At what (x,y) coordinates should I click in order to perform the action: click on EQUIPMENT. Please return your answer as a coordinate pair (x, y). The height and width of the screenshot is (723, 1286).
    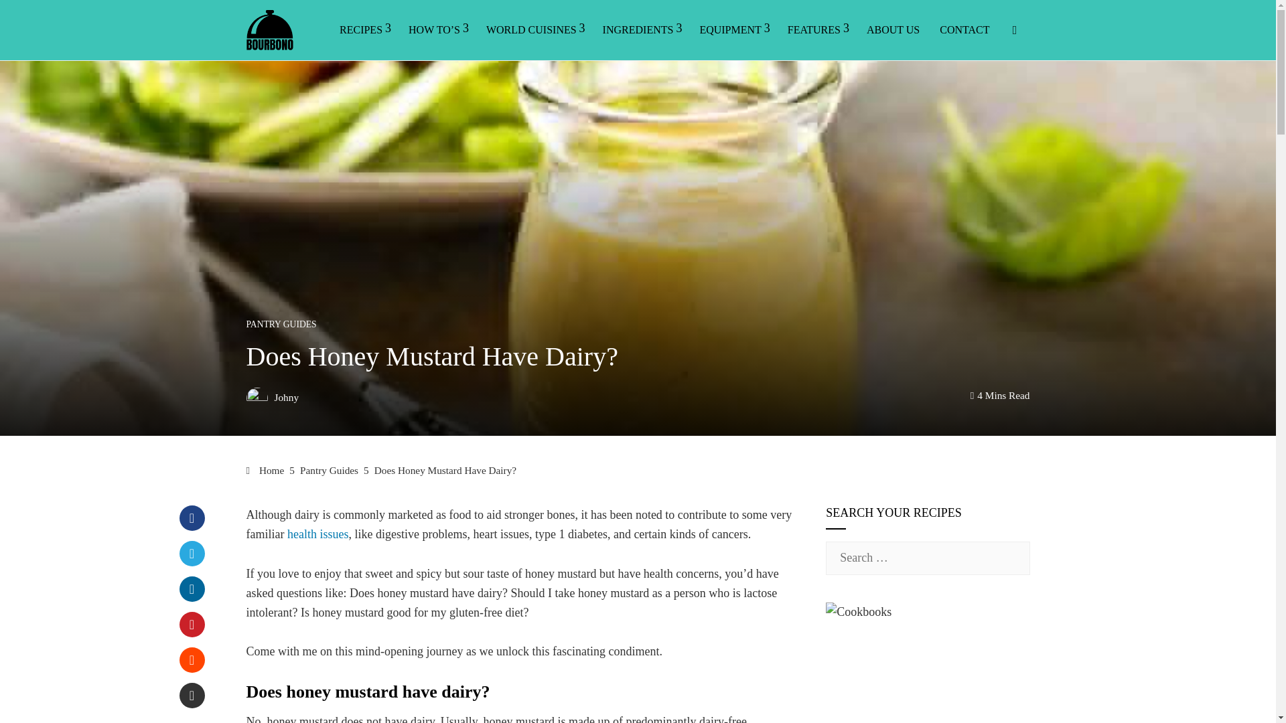
    Looking at the image, I should click on (733, 29).